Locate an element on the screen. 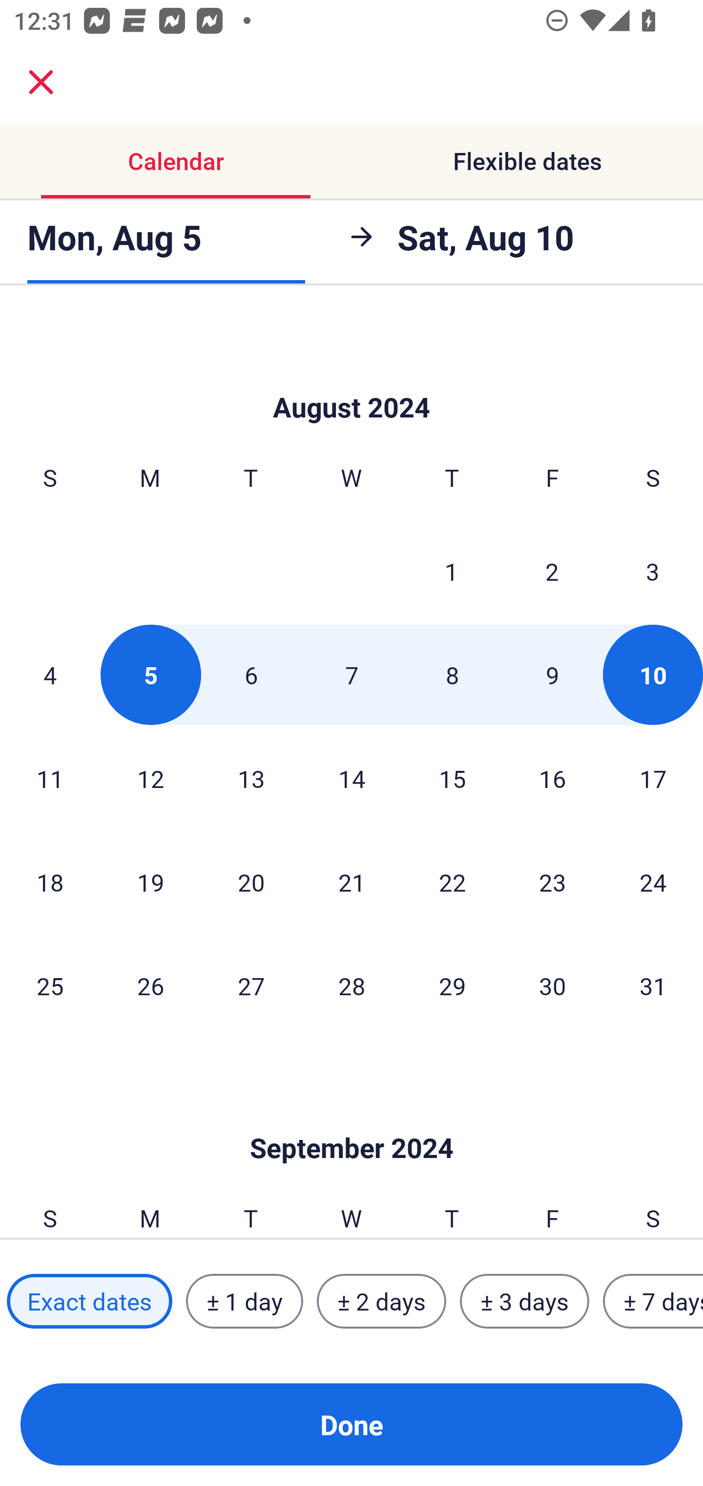 Image resolution: width=703 pixels, height=1486 pixels. 19 Monday, August 19, 2024 is located at coordinates (150, 882).